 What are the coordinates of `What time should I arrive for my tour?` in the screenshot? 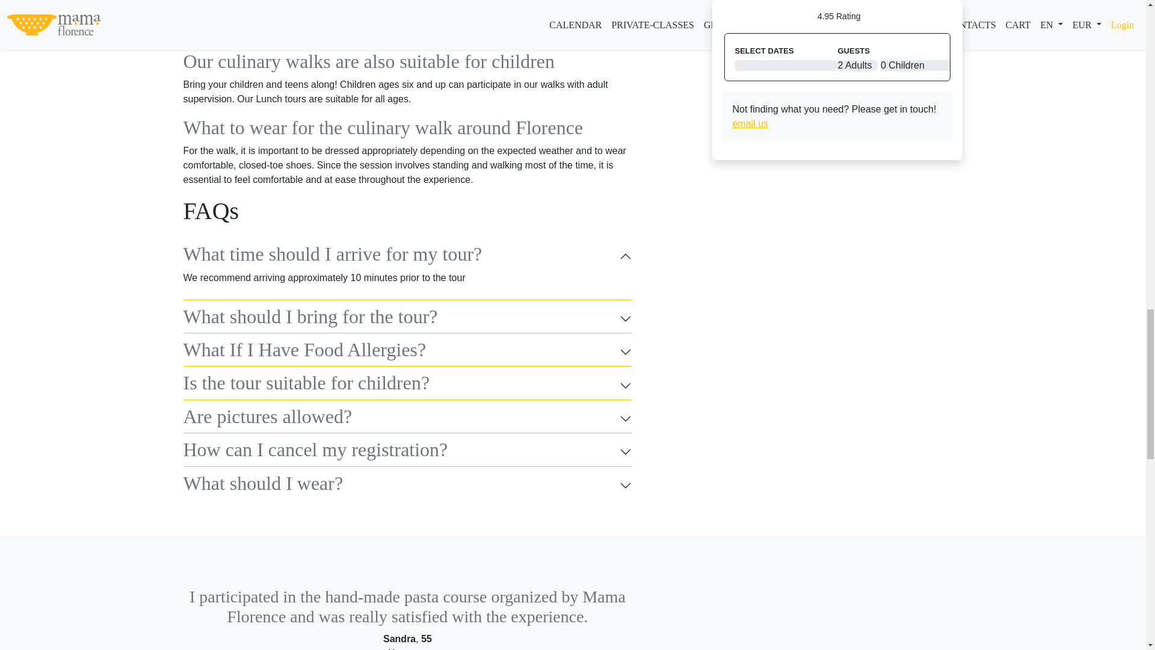 It's located at (407, 256).